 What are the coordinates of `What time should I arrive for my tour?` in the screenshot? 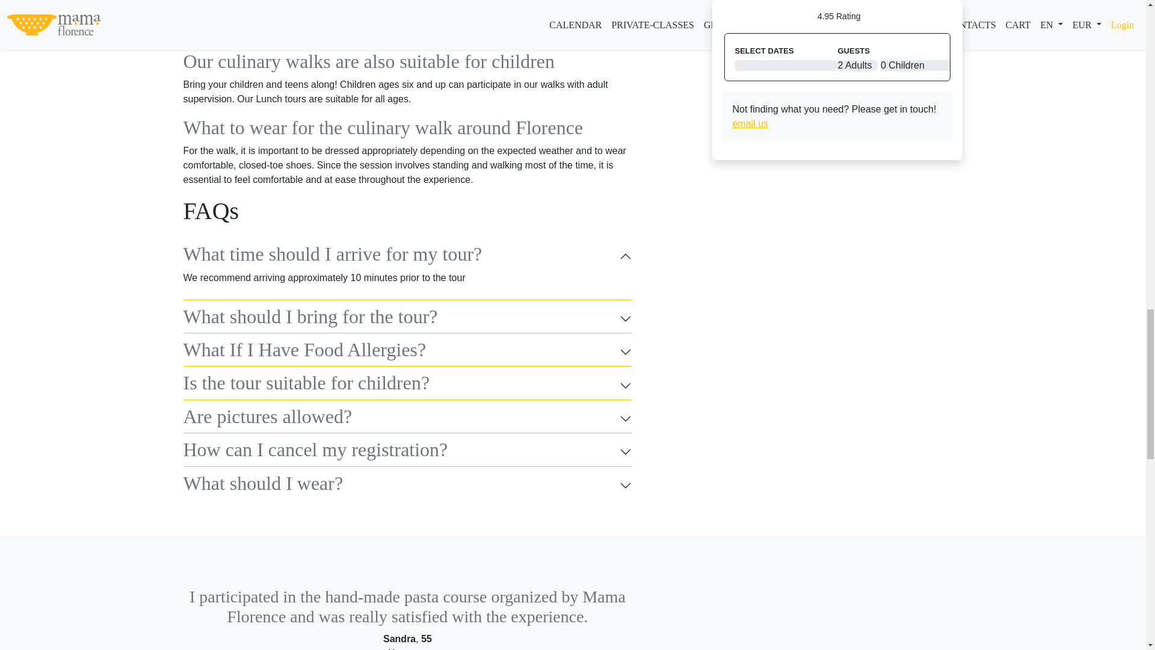 It's located at (407, 256).